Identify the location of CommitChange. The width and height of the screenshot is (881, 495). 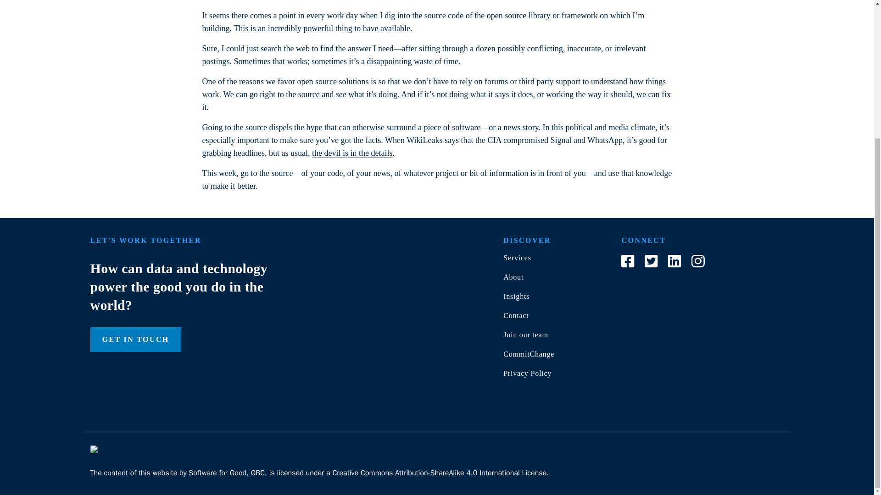
(529, 354).